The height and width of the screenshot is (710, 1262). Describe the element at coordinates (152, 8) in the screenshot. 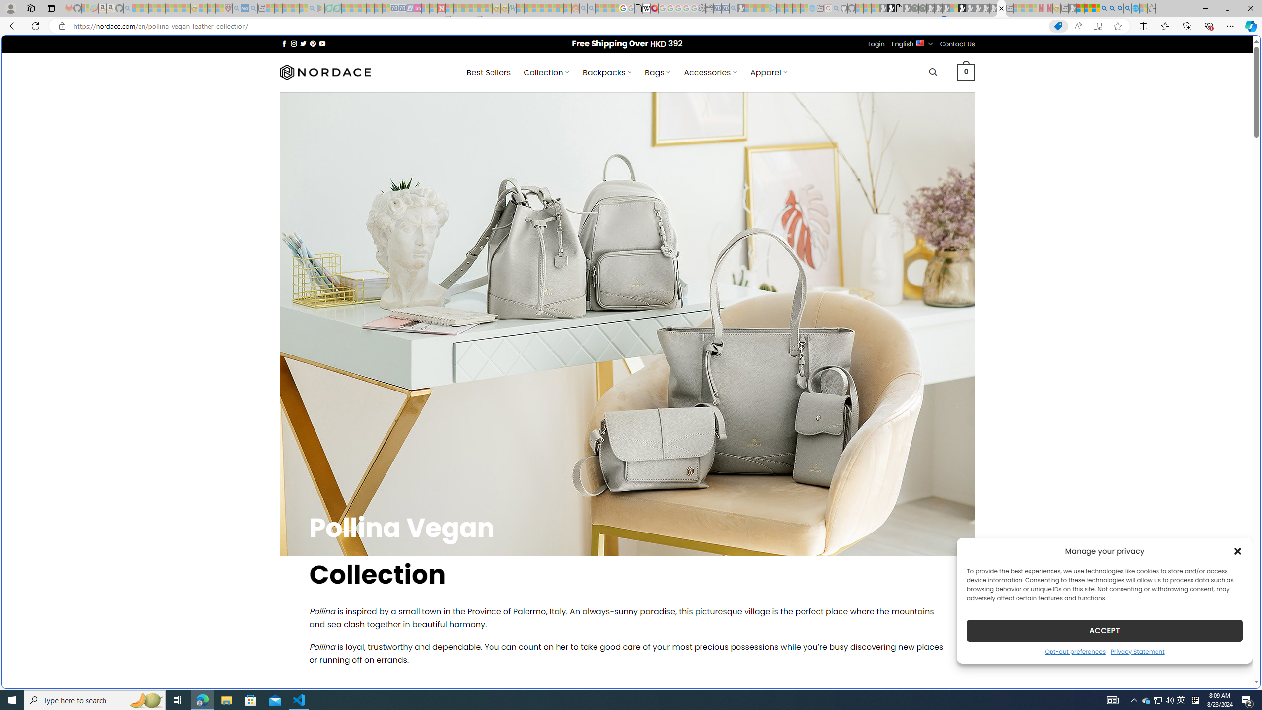

I see `The Weather Channel - MSN - Sleeping` at that location.